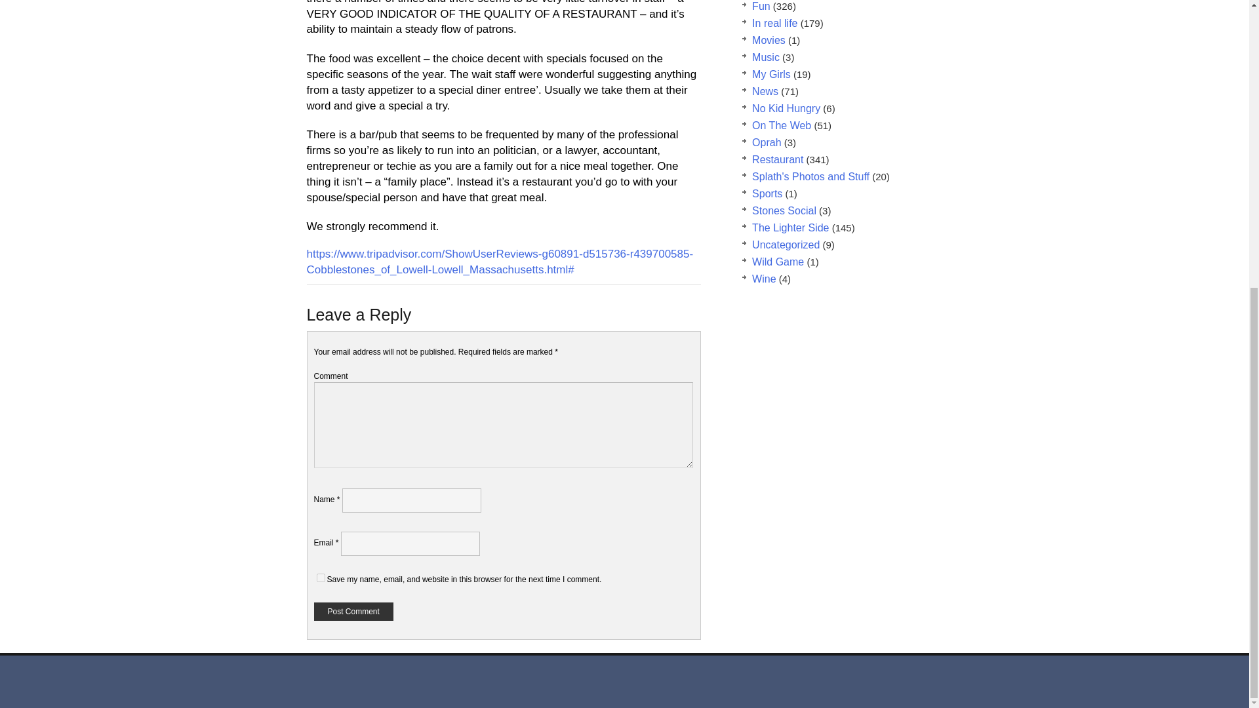 The width and height of the screenshot is (1259, 708). What do you see at coordinates (767, 193) in the screenshot?
I see `Sports` at bounding box center [767, 193].